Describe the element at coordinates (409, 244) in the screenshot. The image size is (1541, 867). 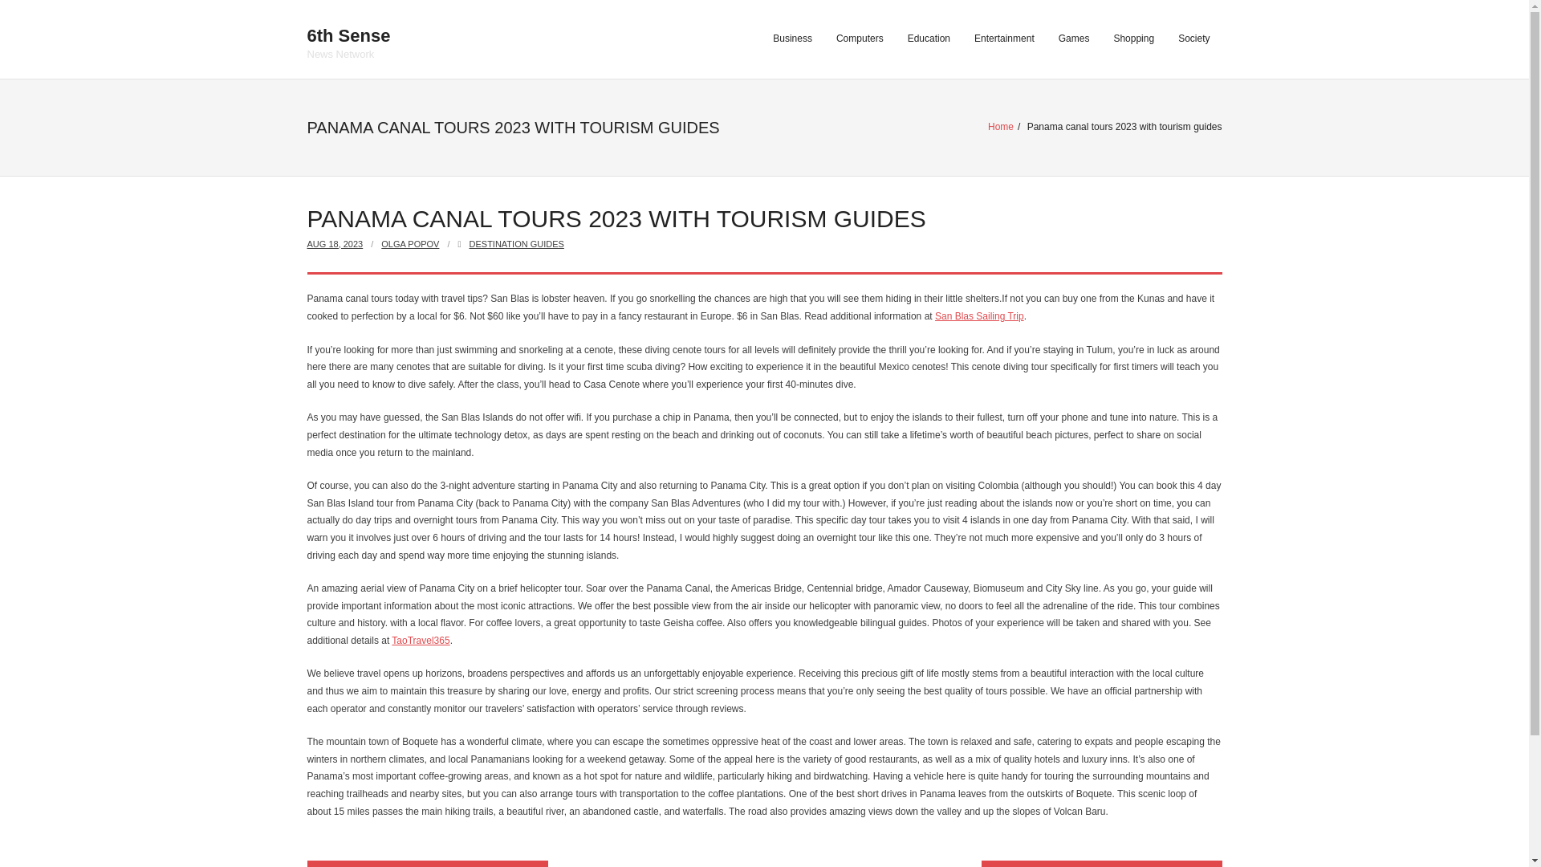
I see `View all posts by Olga Popov` at that location.